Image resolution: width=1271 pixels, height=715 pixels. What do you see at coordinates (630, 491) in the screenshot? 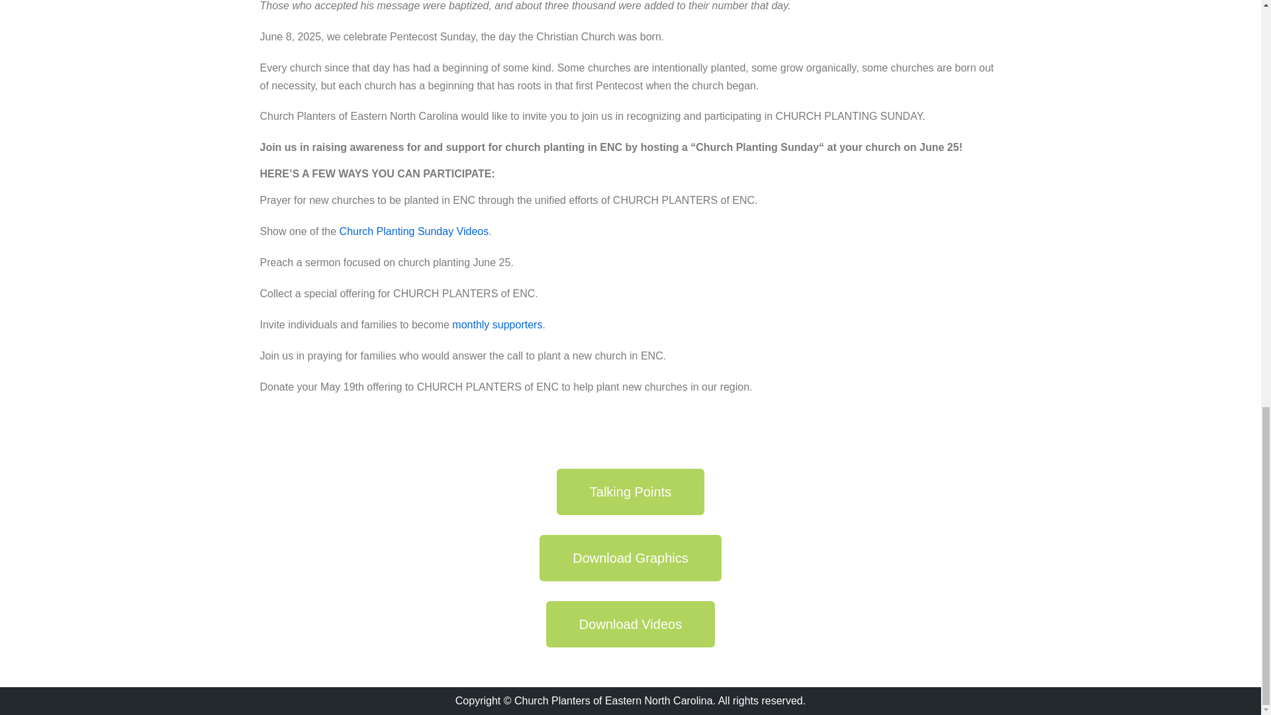
I see `Talking Points` at bounding box center [630, 491].